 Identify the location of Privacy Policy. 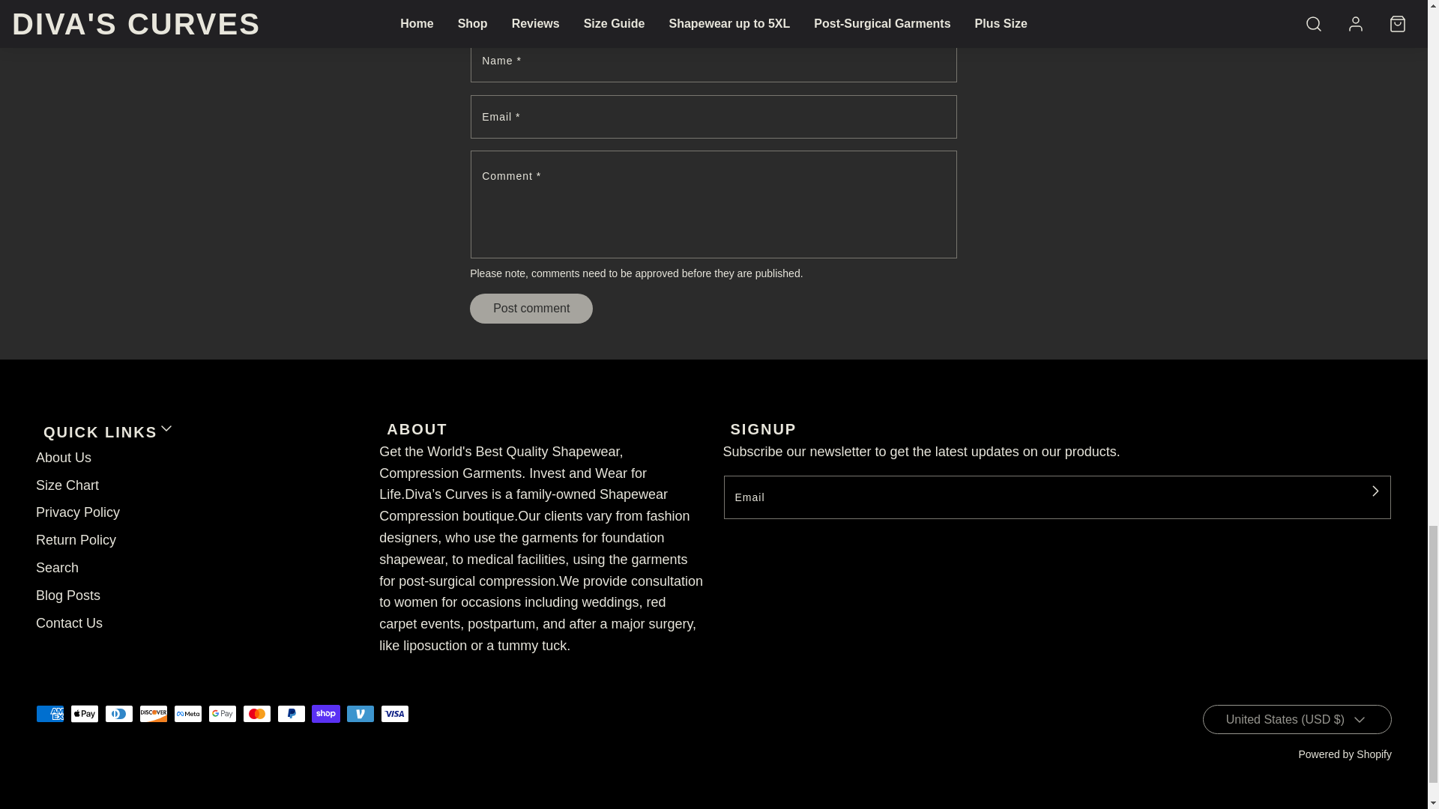
(78, 512).